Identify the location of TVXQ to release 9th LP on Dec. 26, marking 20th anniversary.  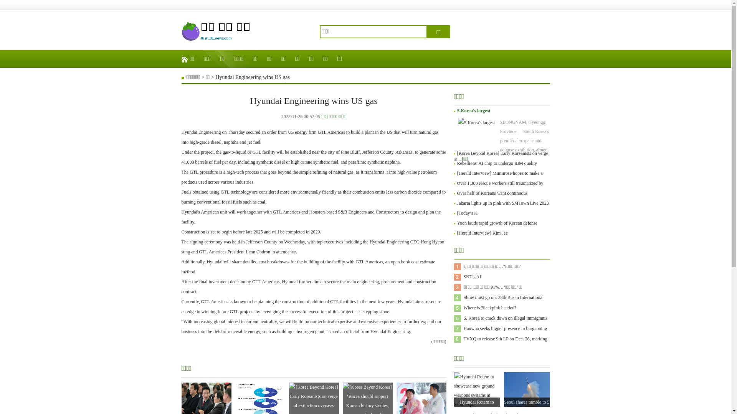
(506, 344).